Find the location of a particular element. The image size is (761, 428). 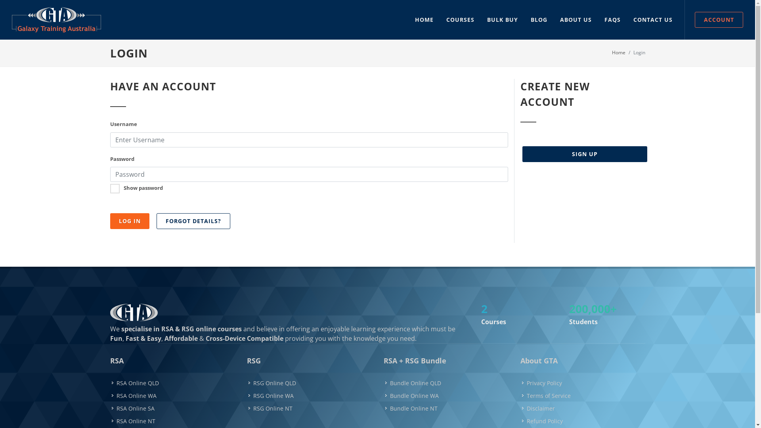

RSA + RSG Bundle is located at coordinates (415, 361).